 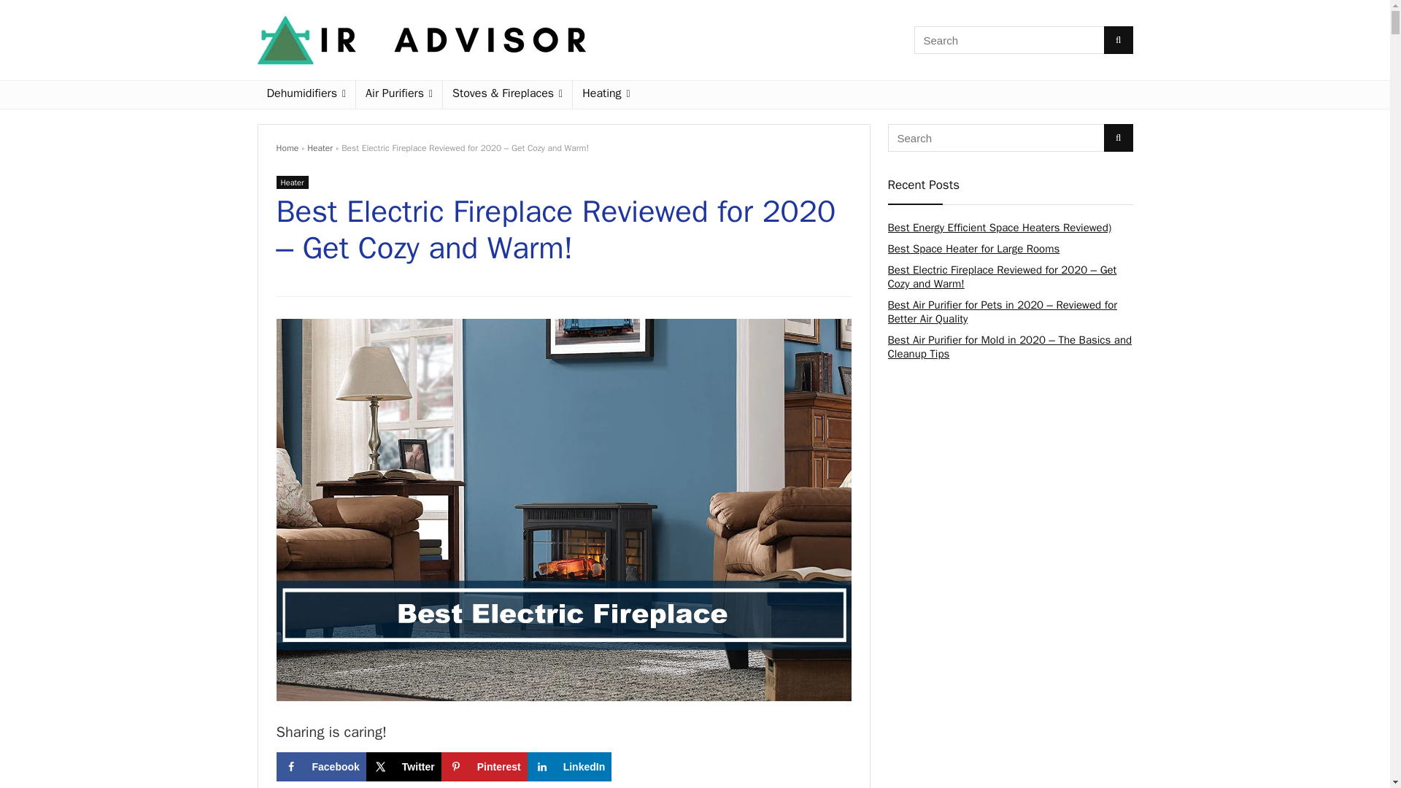 I want to click on LinkedIn, so click(x=570, y=767).